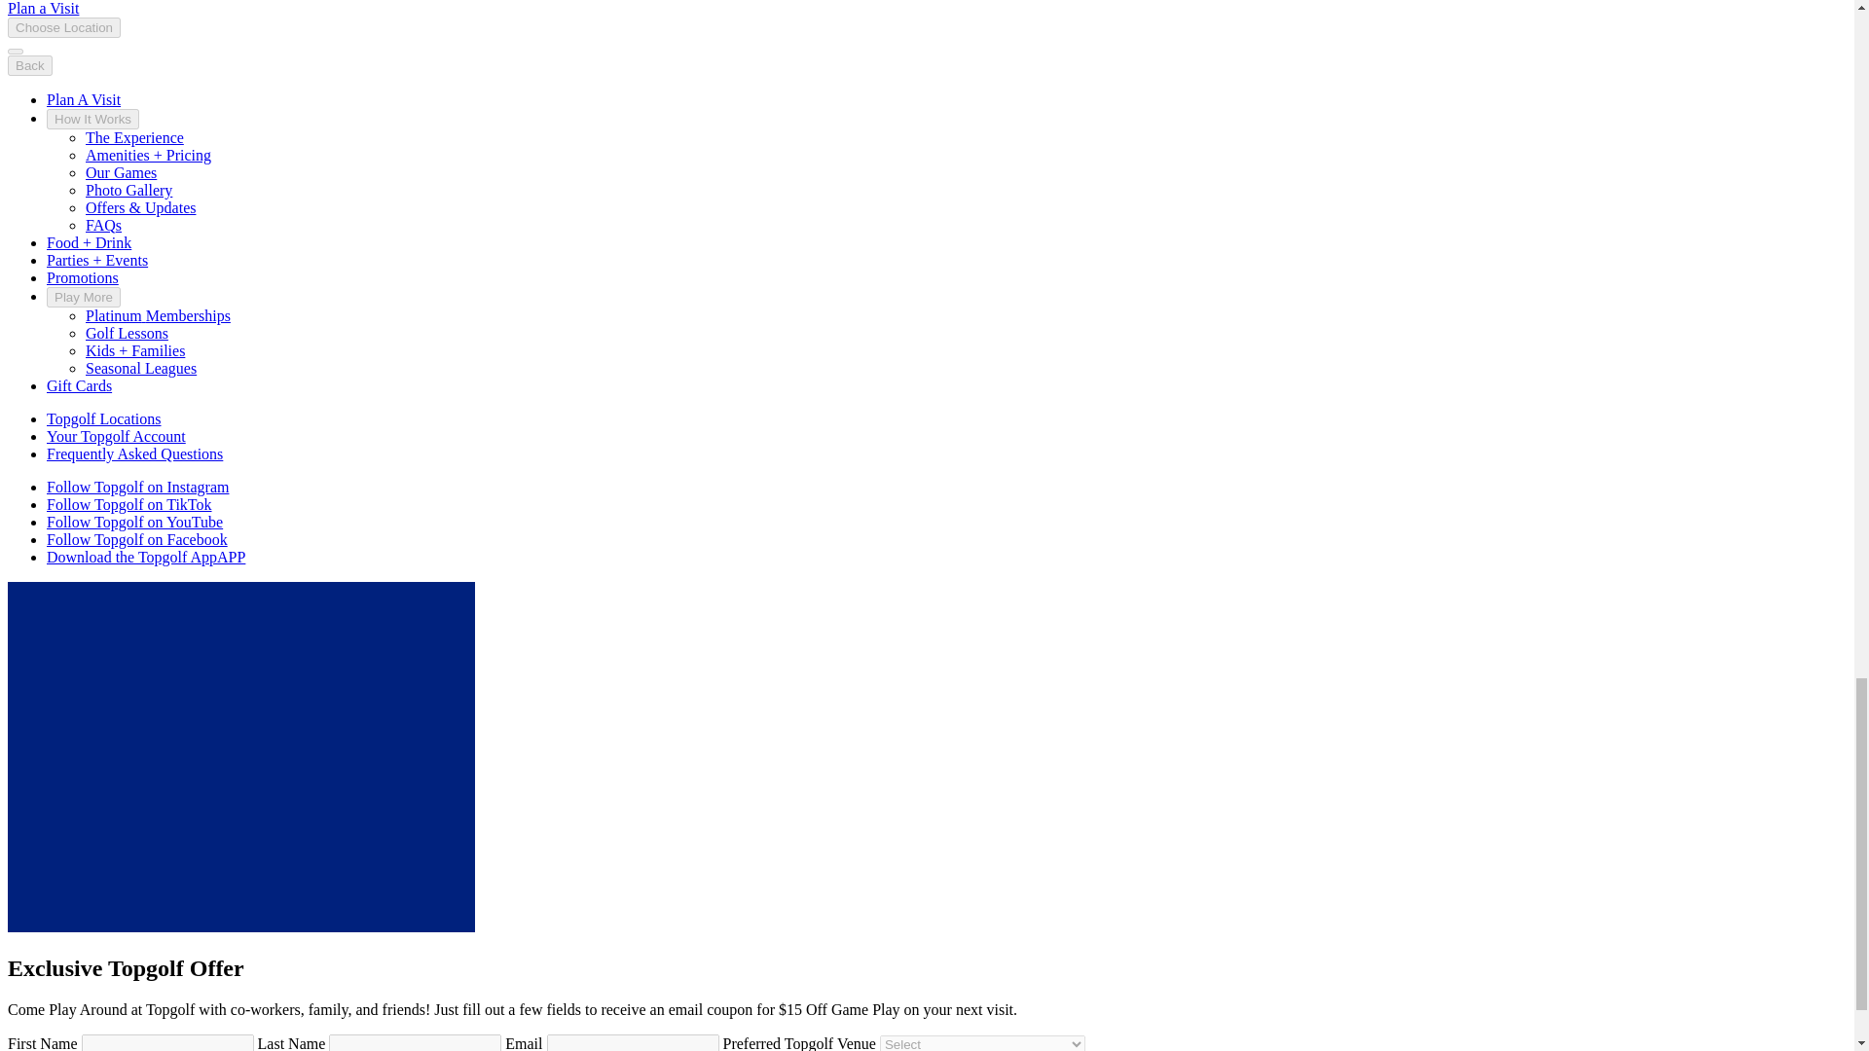  What do you see at coordinates (92, 119) in the screenshot?
I see `How It Works` at bounding box center [92, 119].